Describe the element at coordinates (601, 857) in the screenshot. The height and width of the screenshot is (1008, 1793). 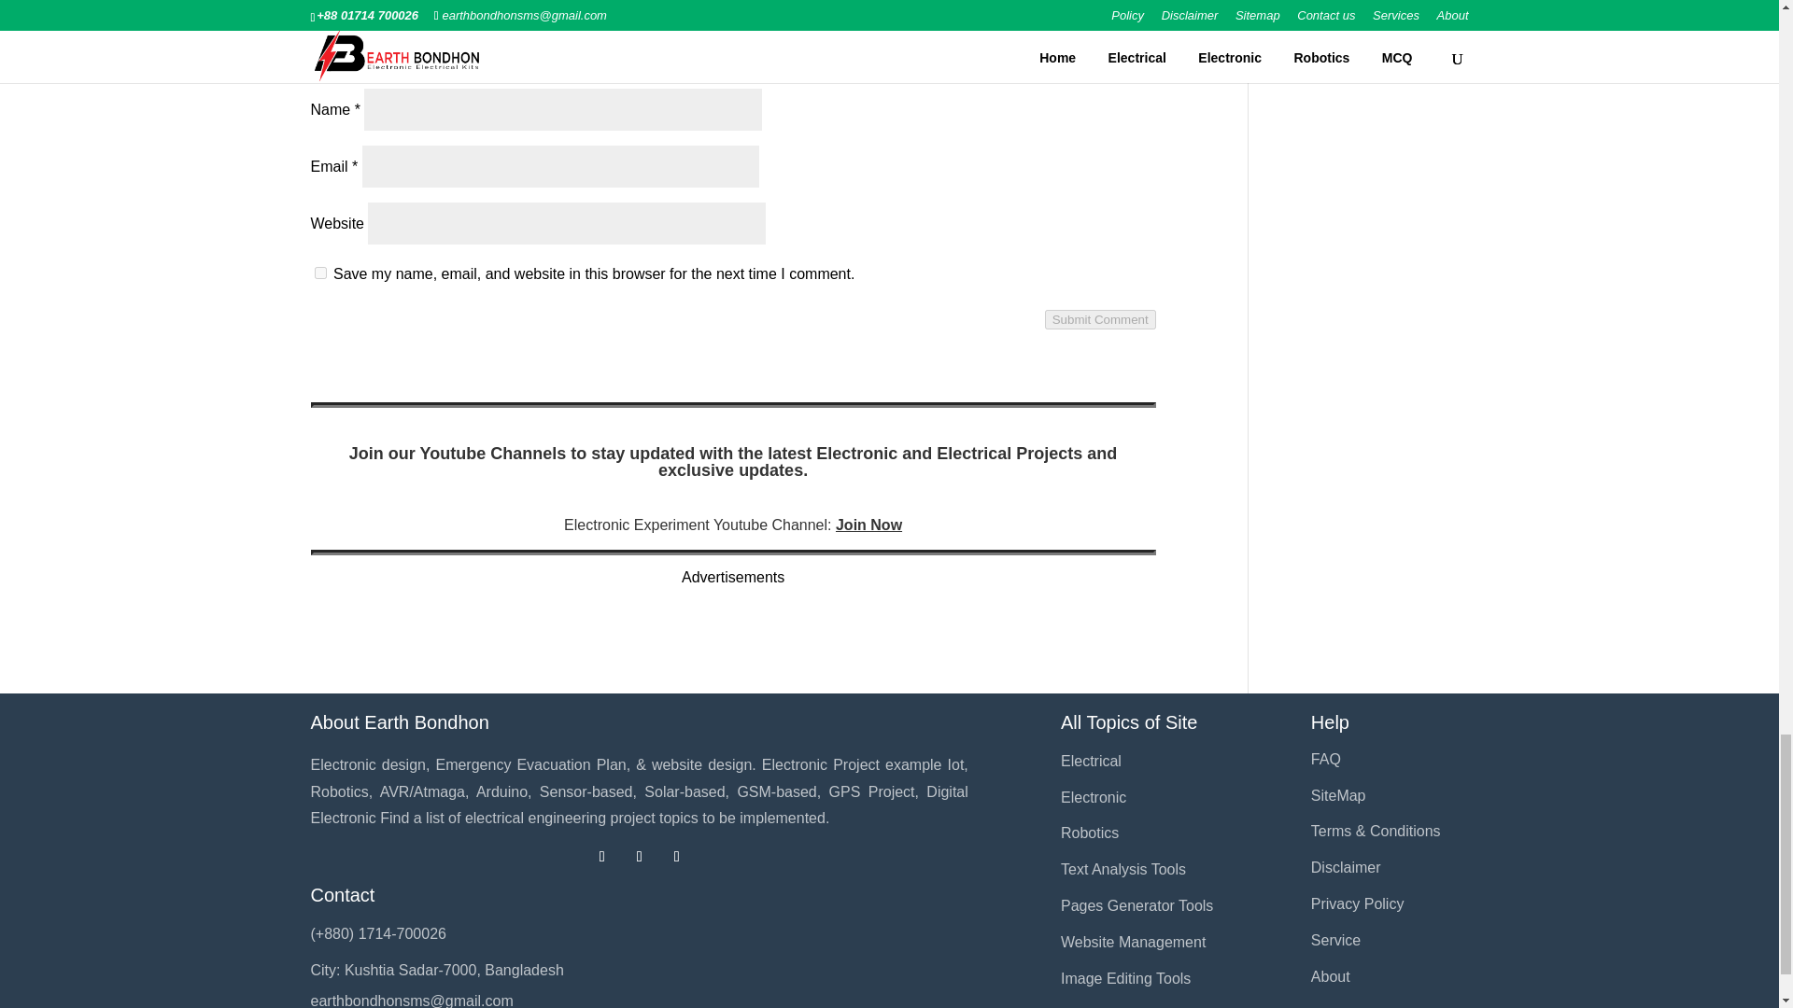
I see `Follow on Facebook` at that location.